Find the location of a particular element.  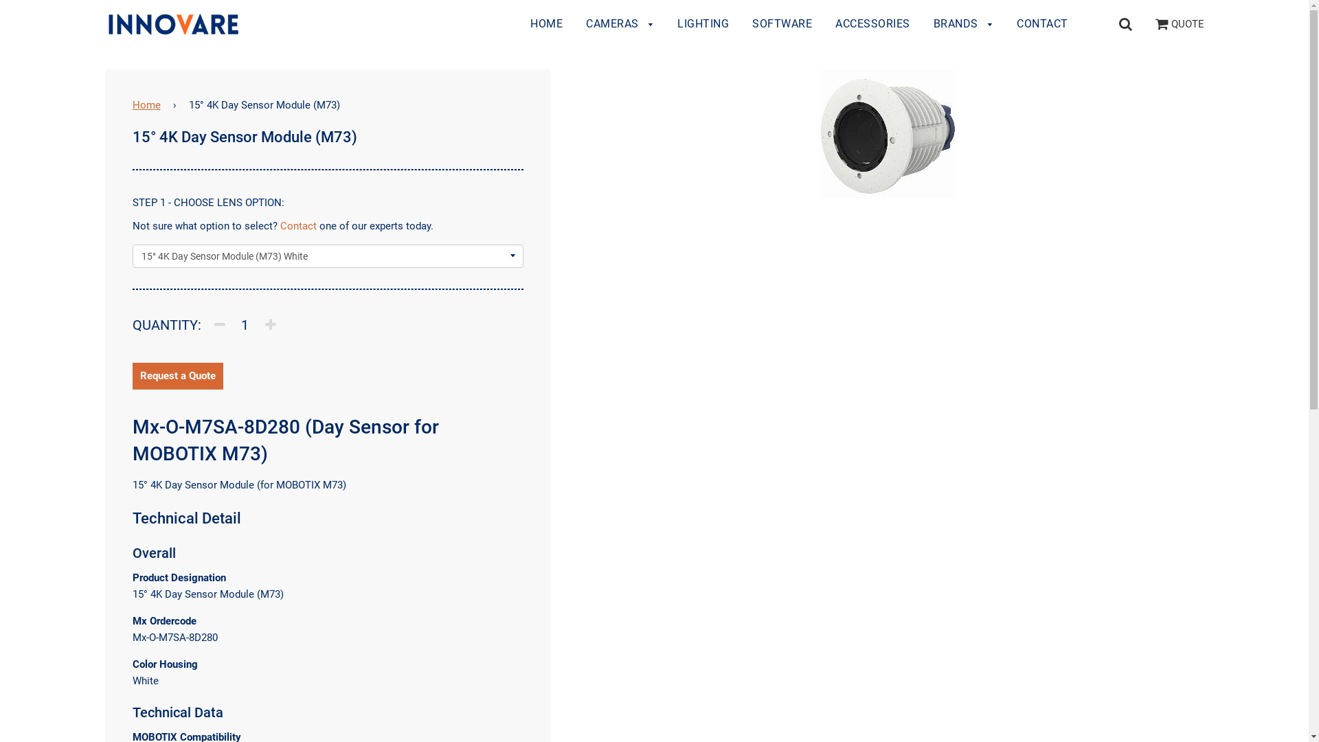

ACCESSORIES is located at coordinates (872, 24).